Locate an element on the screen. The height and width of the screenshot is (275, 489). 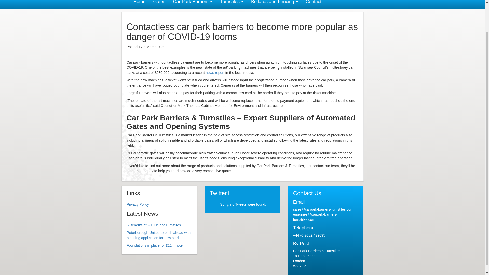
Privacy Policy is located at coordinates (138, 204).